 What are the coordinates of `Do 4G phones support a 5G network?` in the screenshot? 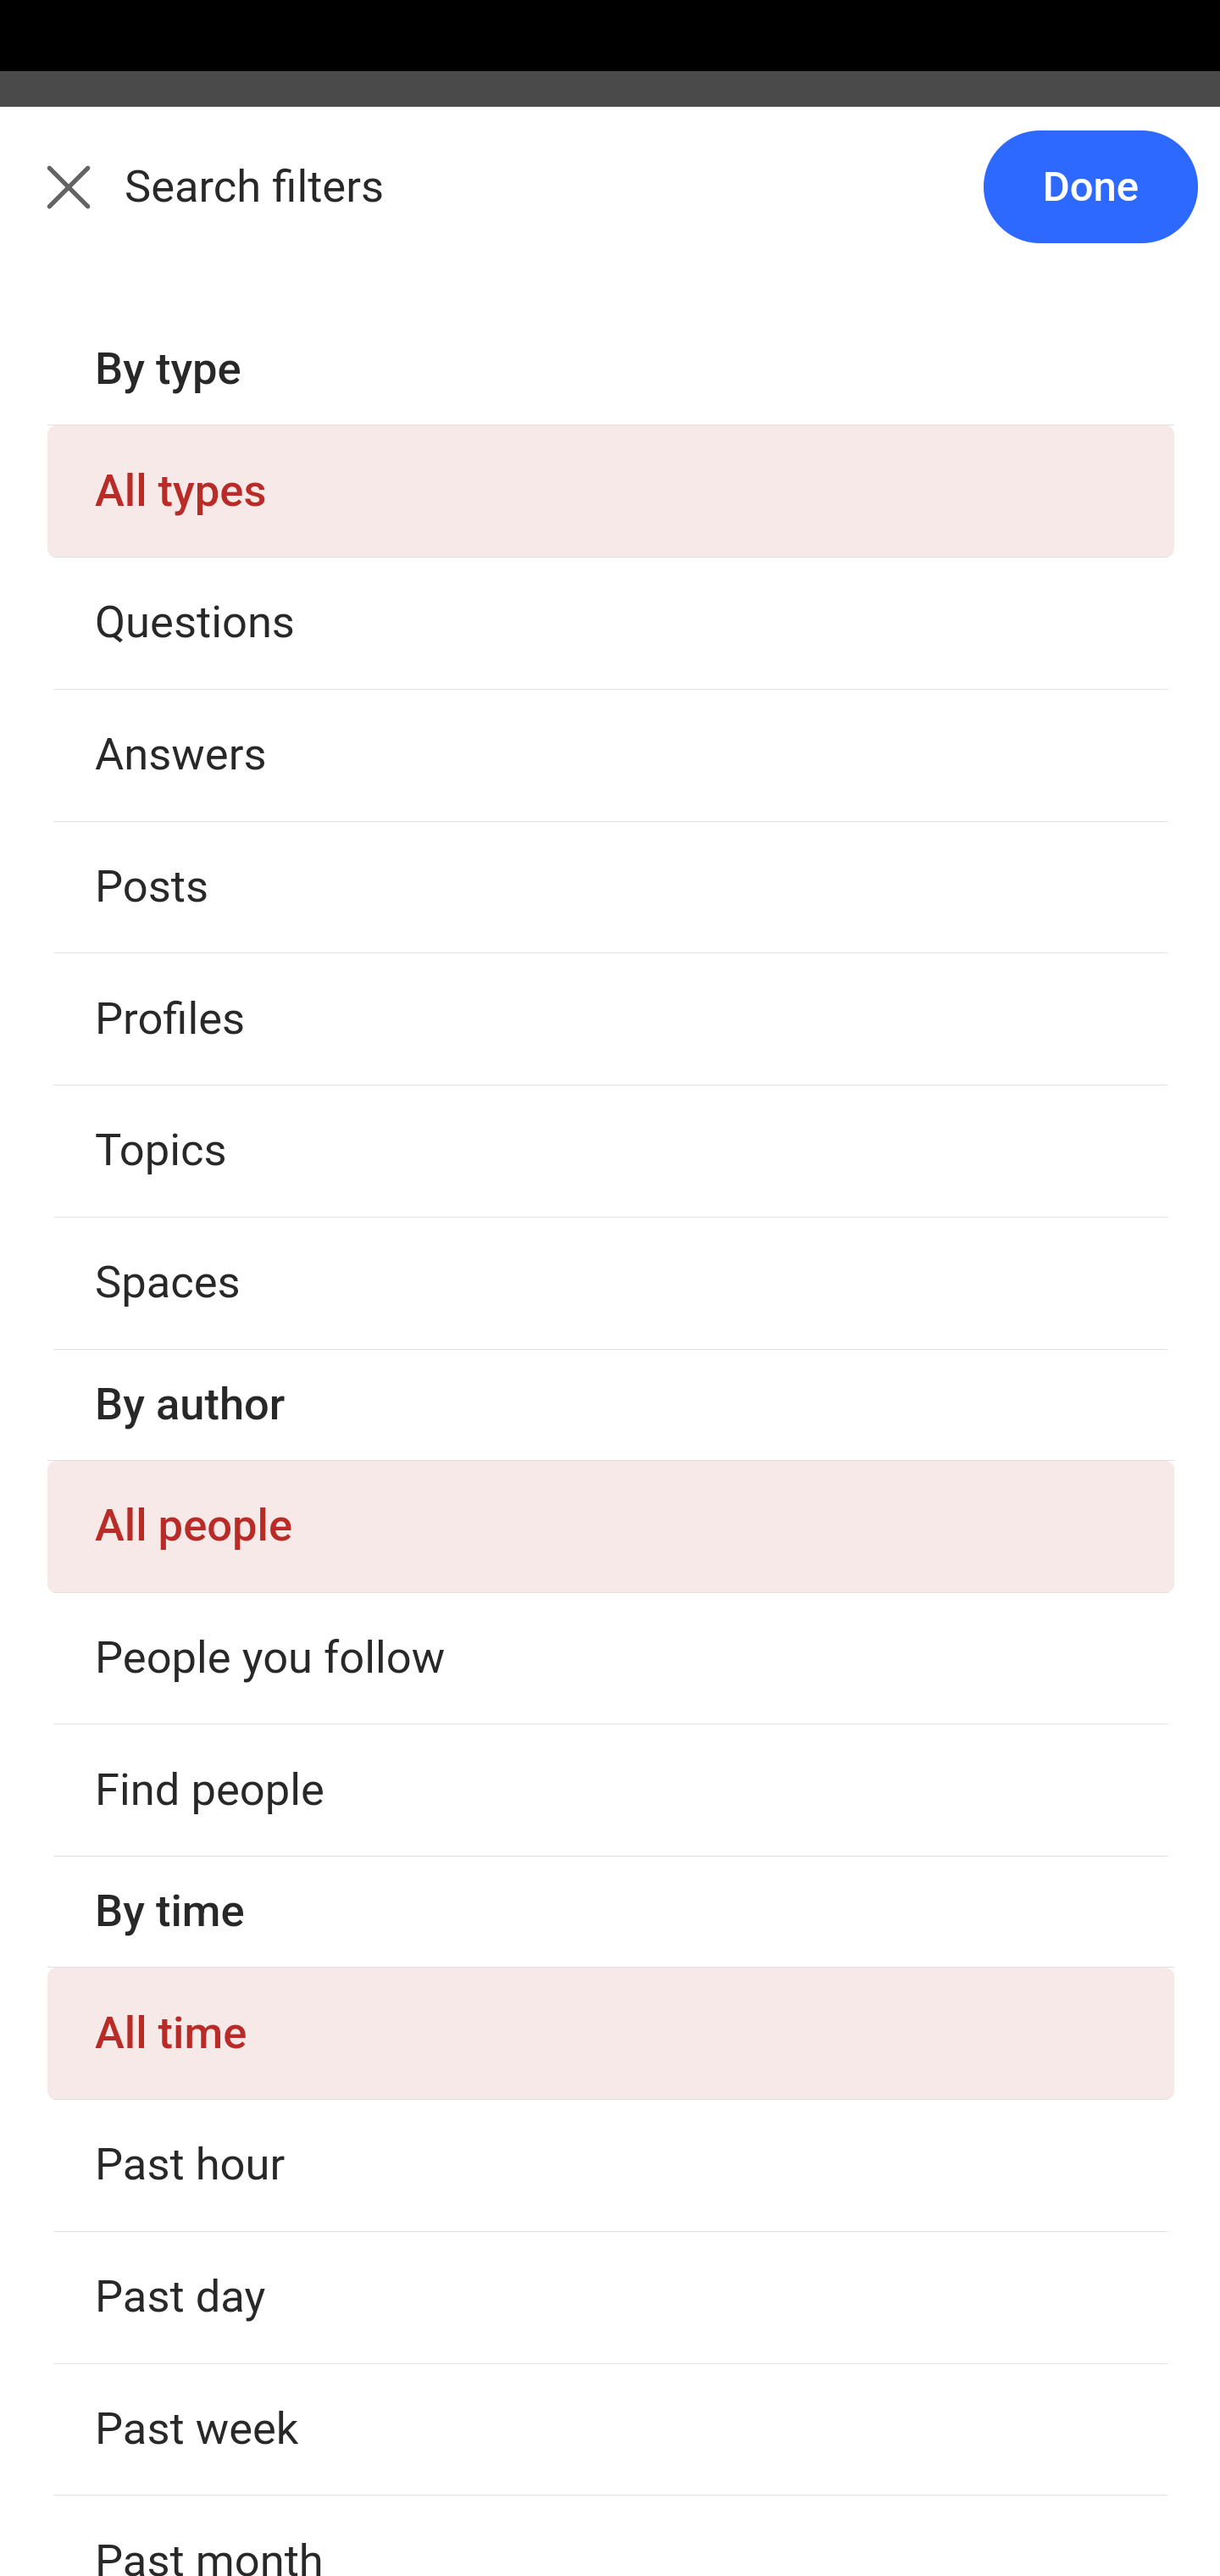 It's located at (612, 1581).